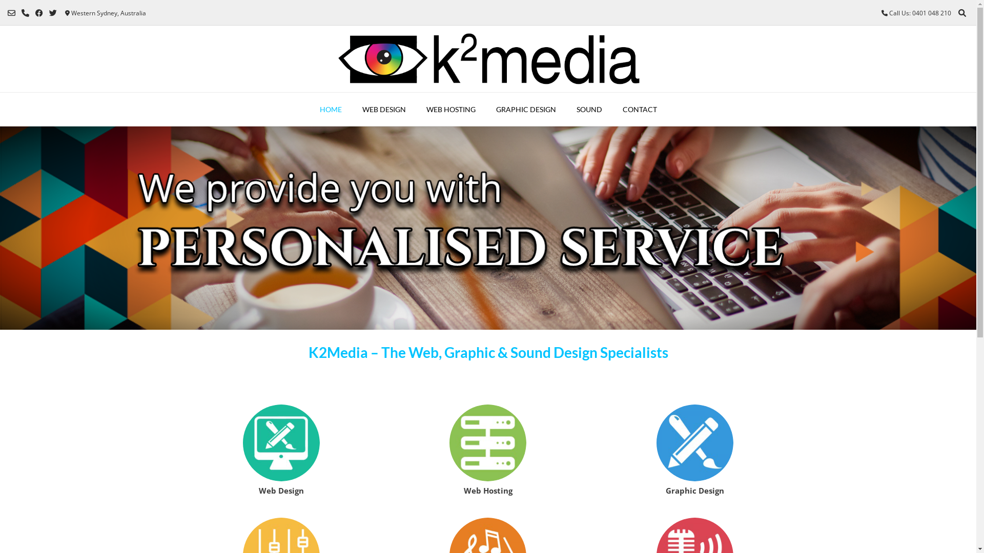  What do you see at coordinates (526, 110) in the screenshot?
I see `GRAPHIC DESIGN` at bounding box center [526, 110].